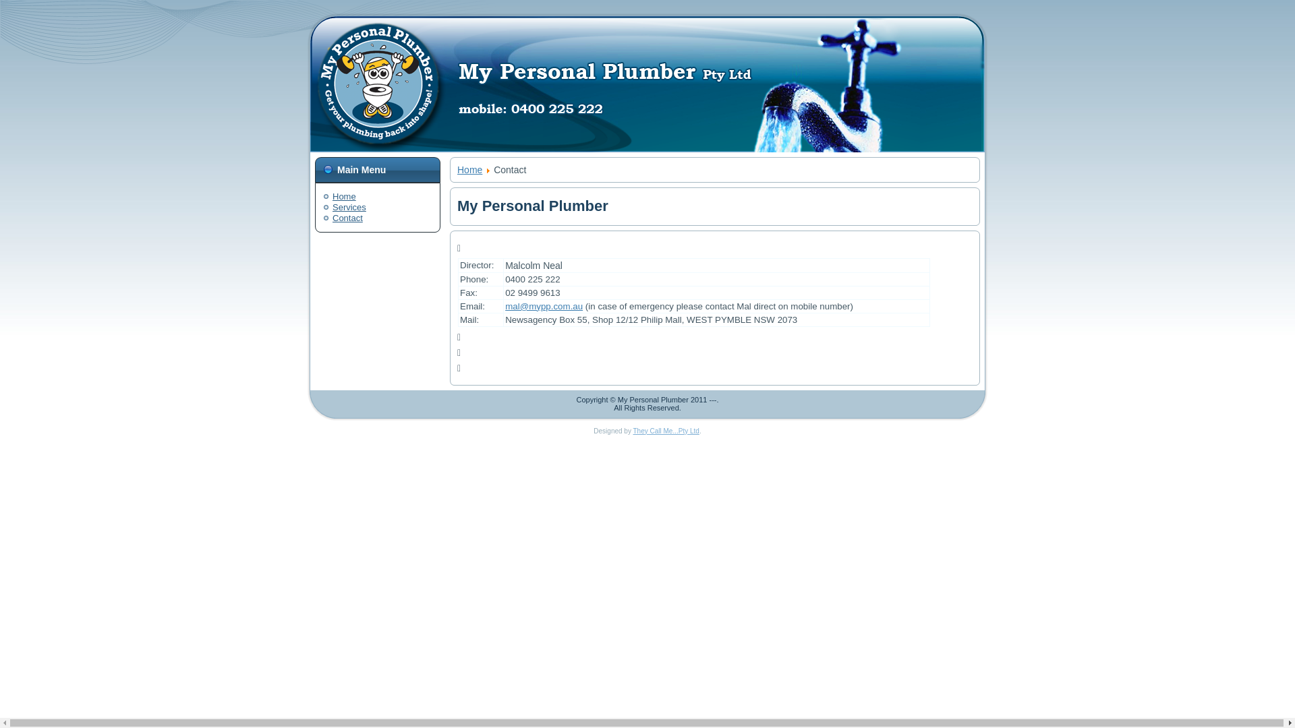 This screenshot has width=1295, height=728. I want to click on Services, so click(349, 208).